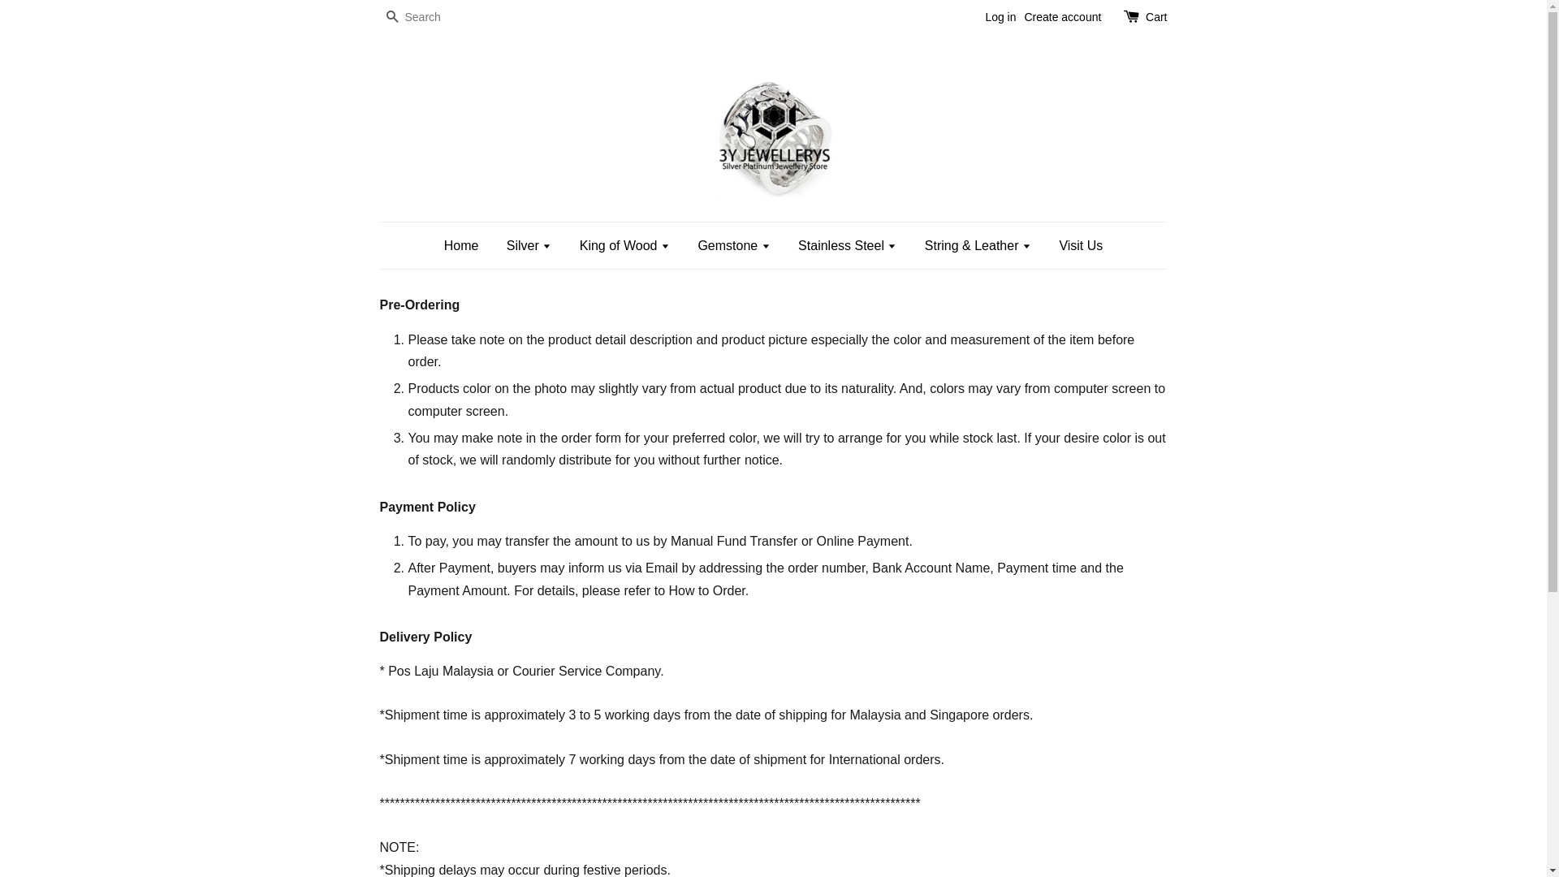 The width and height of the screenshot is (1559, 877). I want to click on Home, so click(468, 245).